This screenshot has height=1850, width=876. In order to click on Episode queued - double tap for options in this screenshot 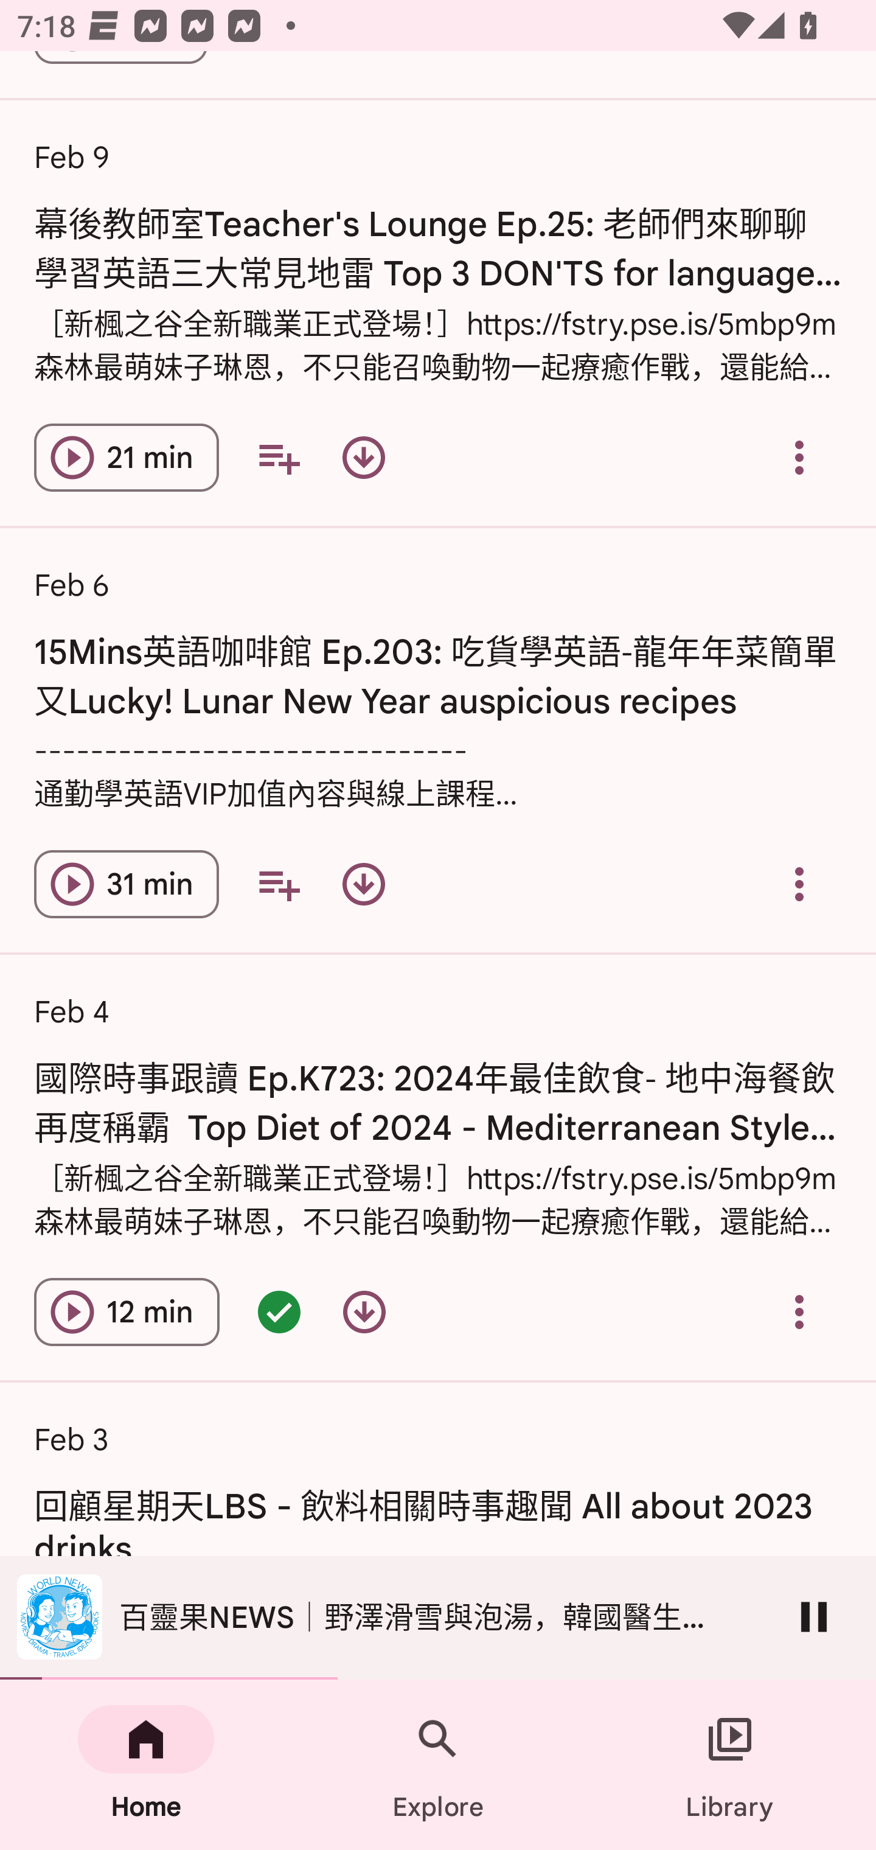, I will do `click(279, 1312)`.